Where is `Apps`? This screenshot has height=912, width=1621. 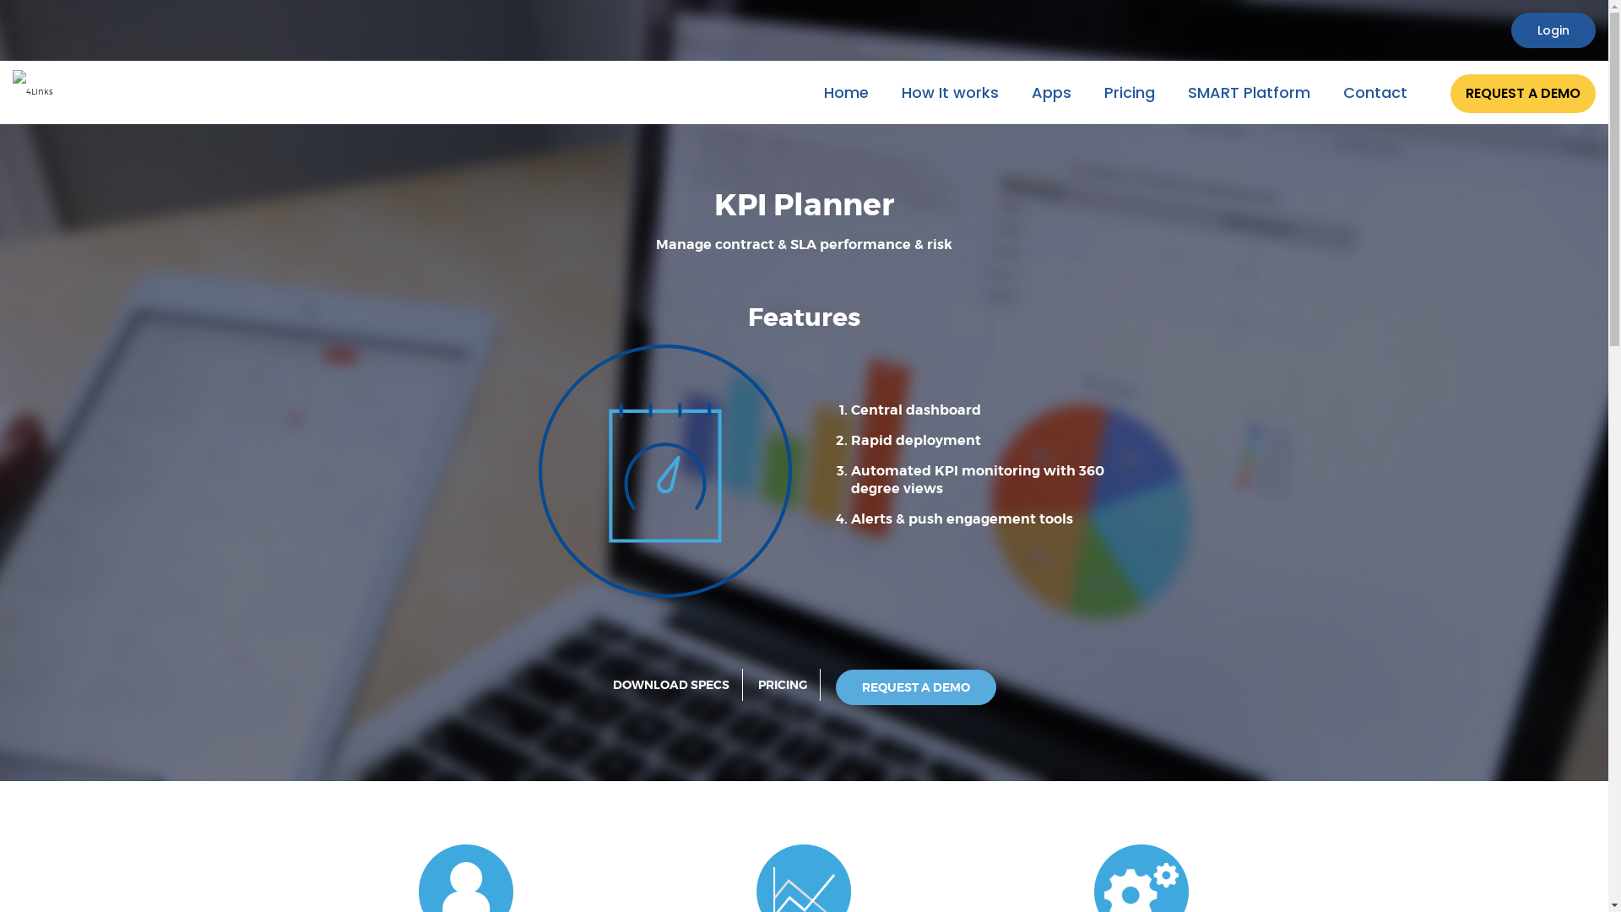 Apps is located at coordinates (1052, 92).